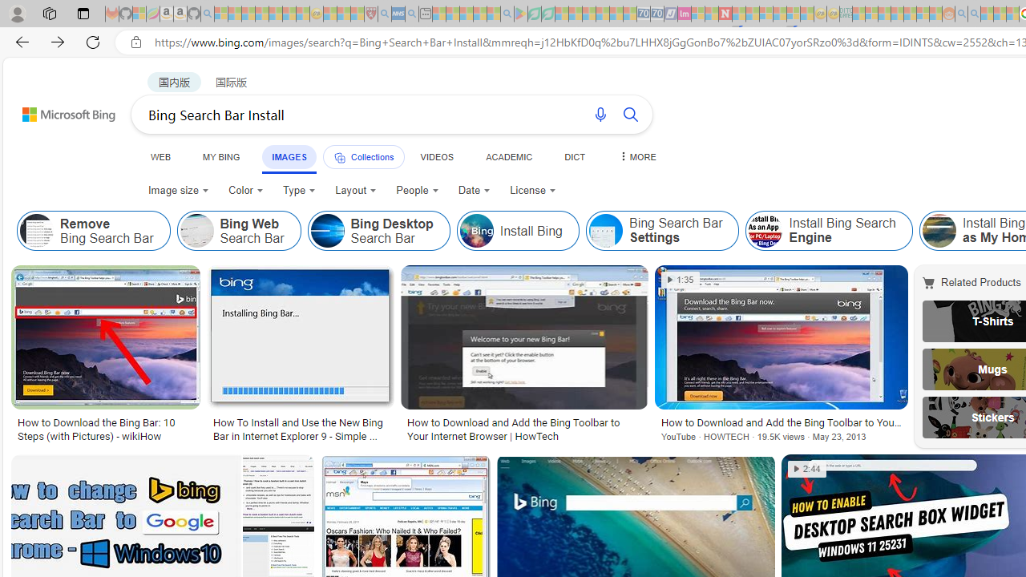 The width and height of the screenshot is (1026, 577). What do you see at coordinates (278, 490) in the screenshot?
I see `Image result for Bing Search Bar Install` at bounding box center [278, 490].